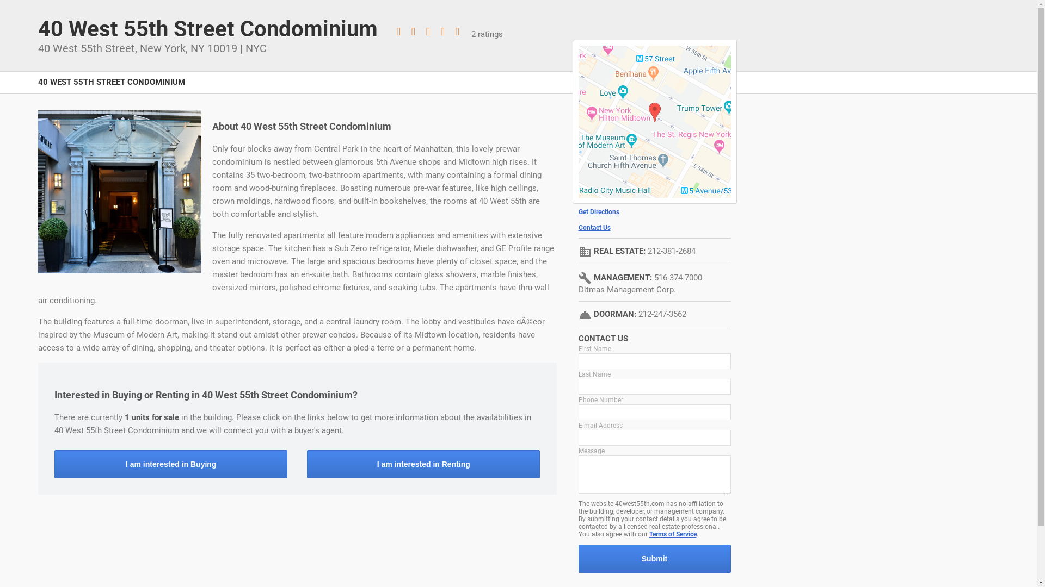 Image resolution: width=1045 pixels, height=587 pixels. What do you see at coordinates (171, 464) in the screenshot?
I see `I am interested in Buying` at bounding box center [171, 464].